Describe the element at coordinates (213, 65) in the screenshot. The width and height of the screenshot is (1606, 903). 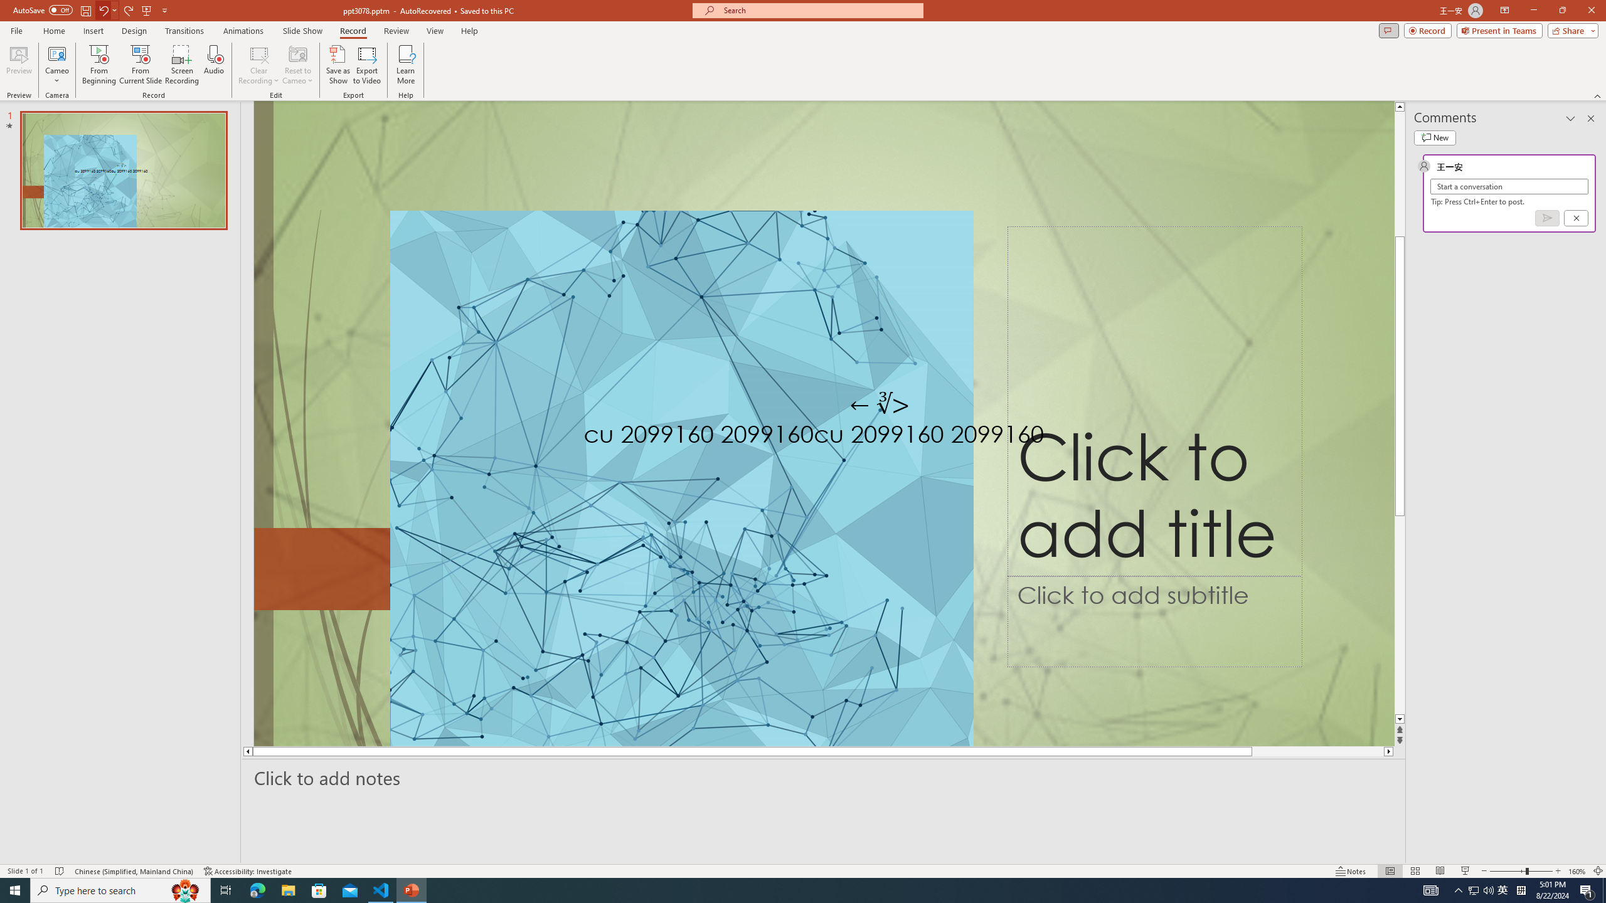
I see `Audio` at that location.